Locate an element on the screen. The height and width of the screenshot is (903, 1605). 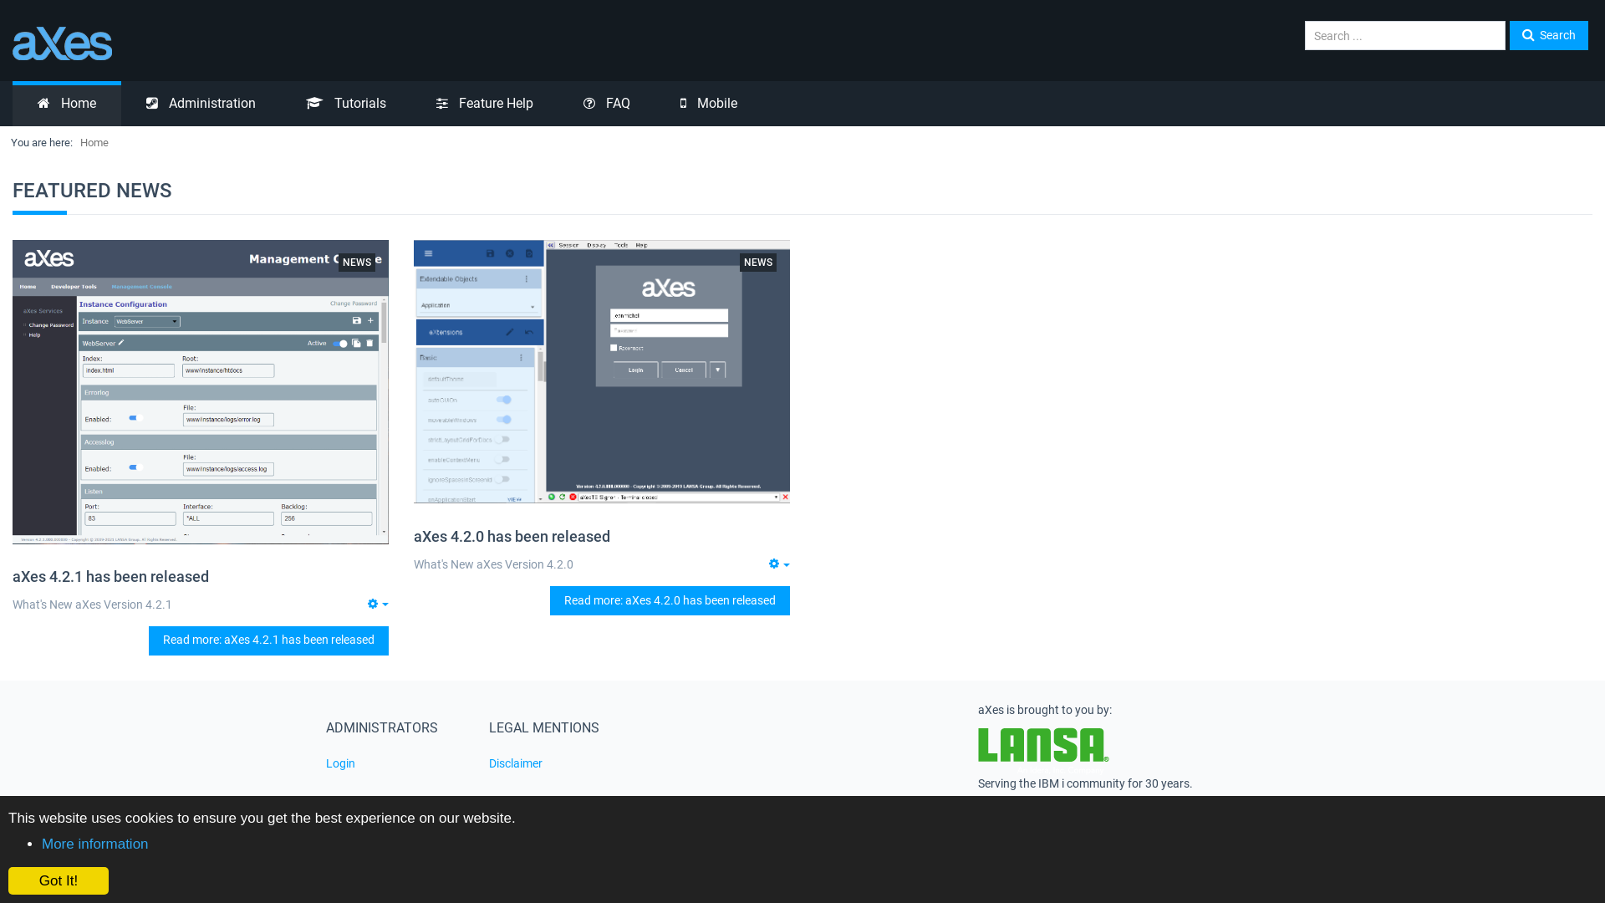
Got It! is located at coordinates (59, 881).